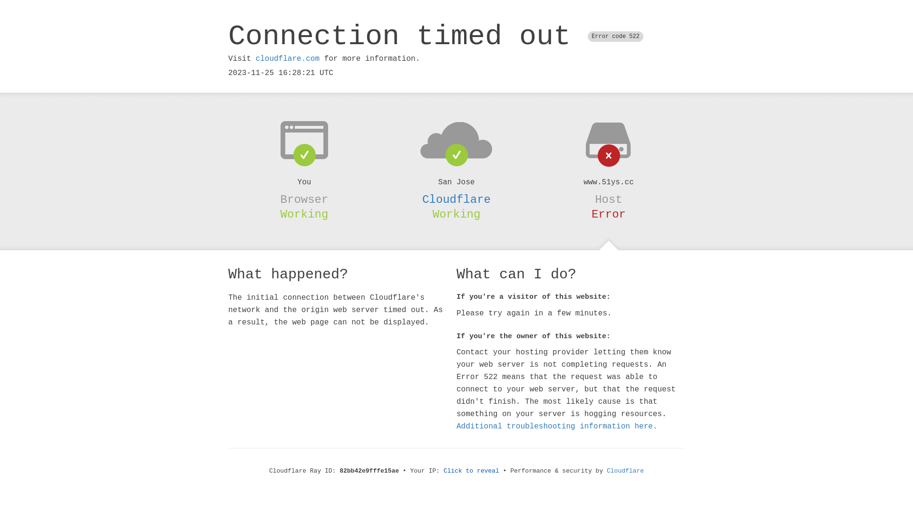  What do you see at coordinates (288, 59) in the screenshot?
I see `cloudflare.com` at bounding box center [288, 59].